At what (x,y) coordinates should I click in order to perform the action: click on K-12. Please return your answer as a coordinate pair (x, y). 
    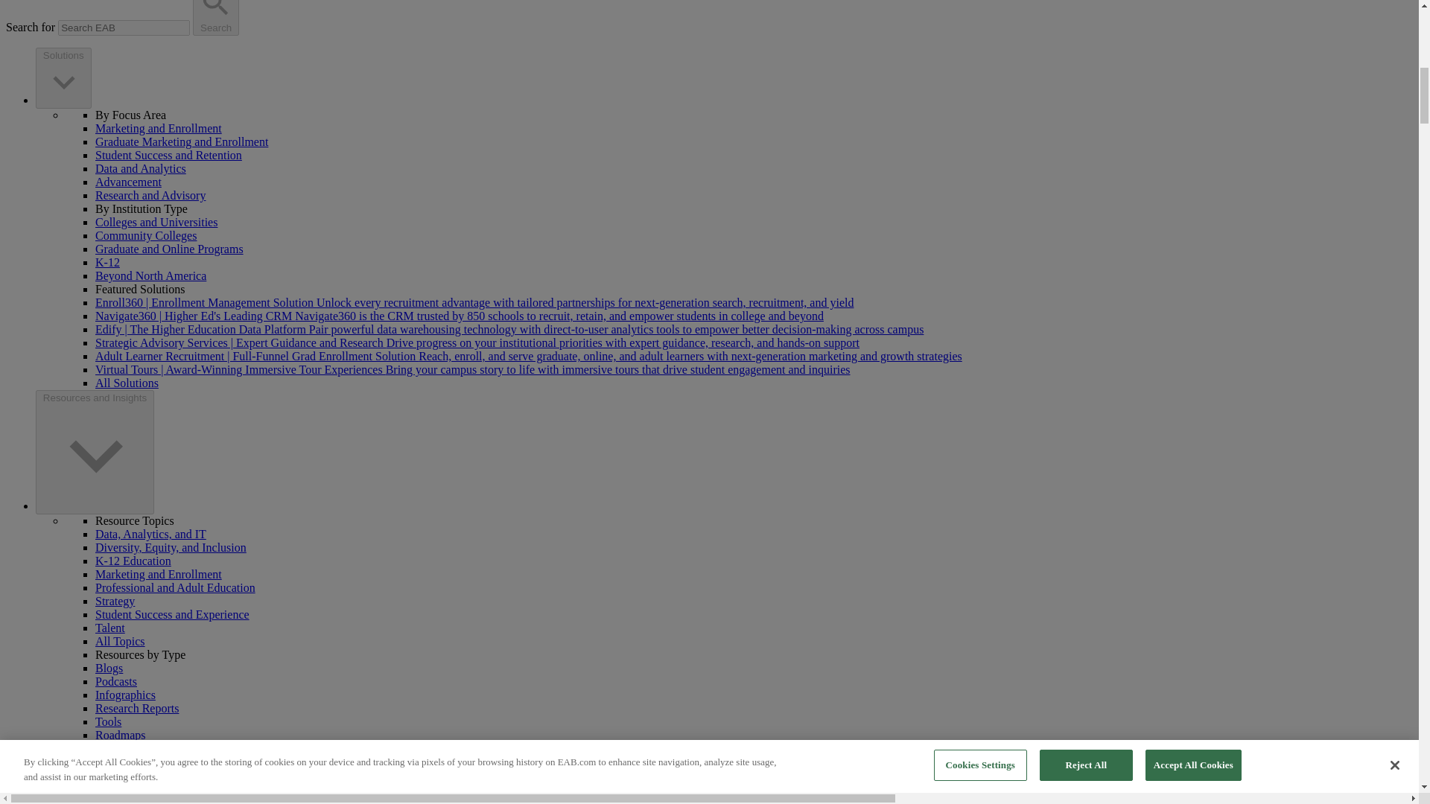
    Looking at the image, I should click on (107, 262).